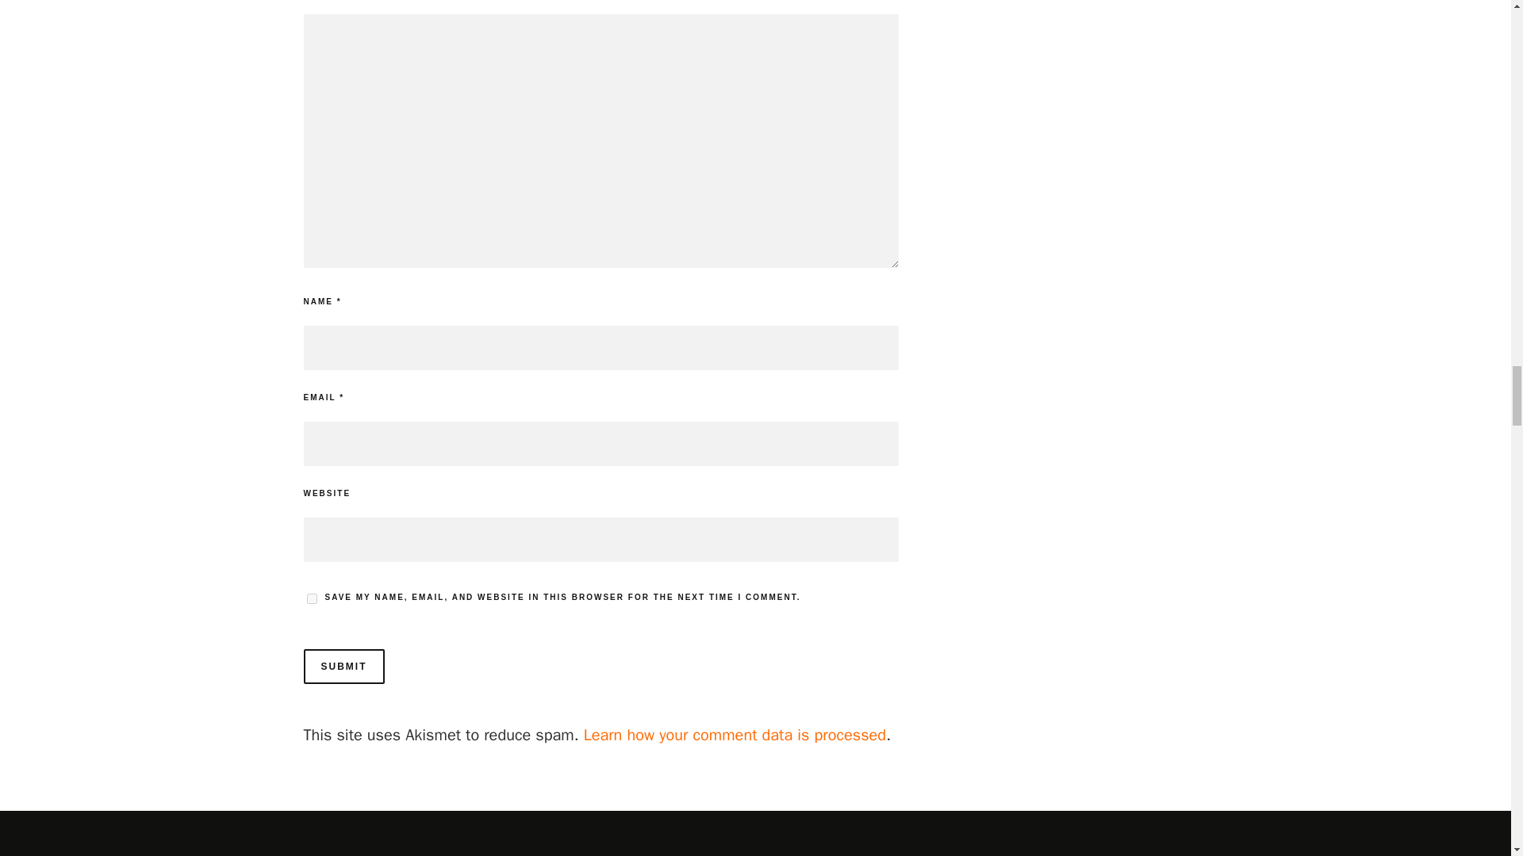 The height and width of the screenshot is (856, 1523). I want to click on yes, so click(311, 599).